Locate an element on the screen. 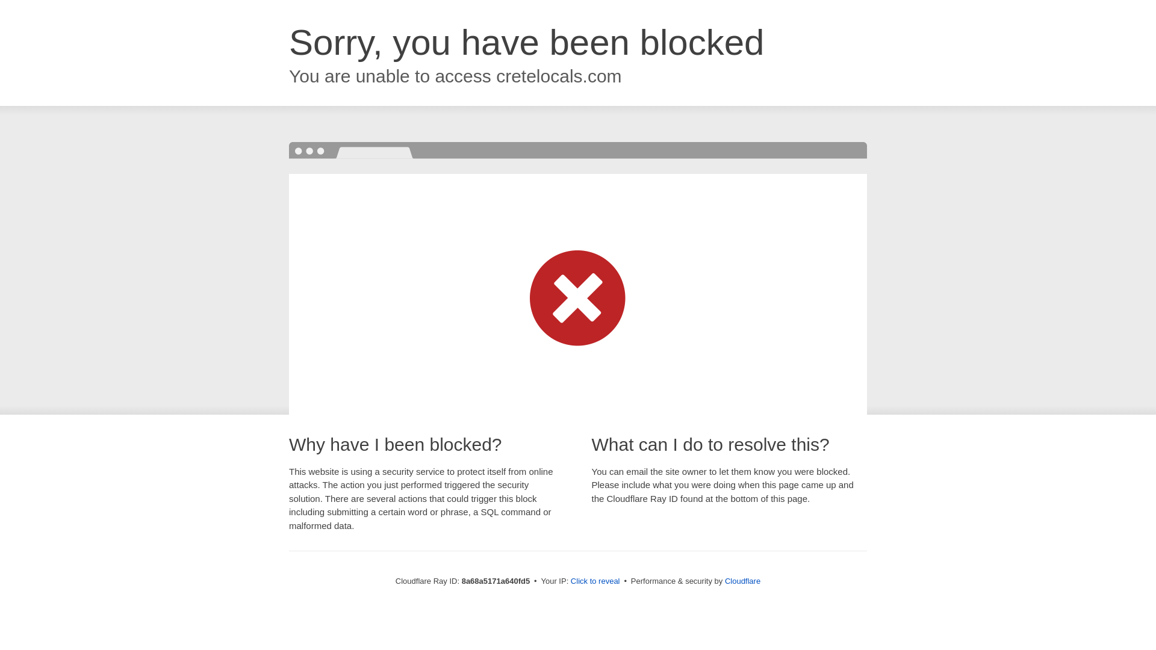 The height and width of the screenshot is (650, 1156). Click to reveal is located at coordinates (595, 581).